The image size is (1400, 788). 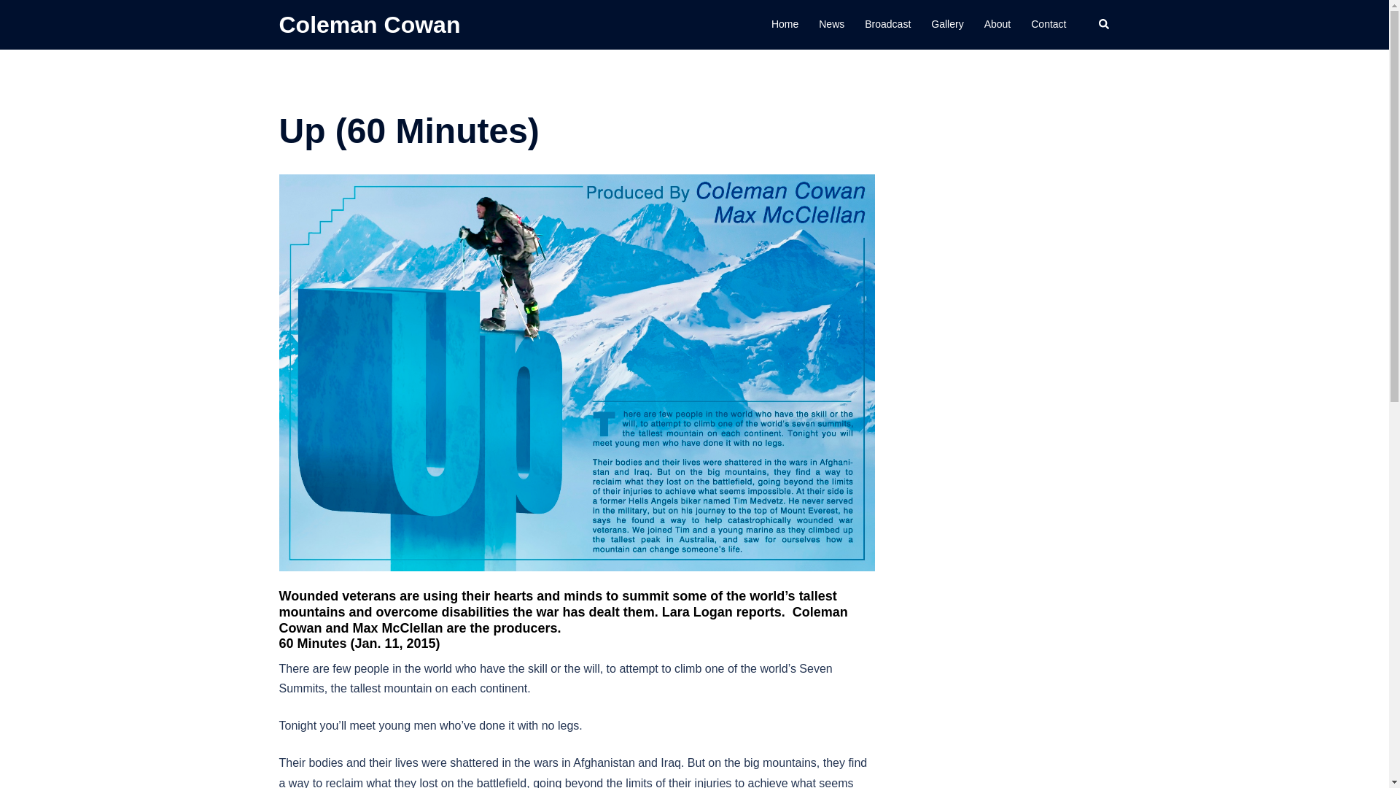 I want to click on Search, so click(x=1104, y=25).